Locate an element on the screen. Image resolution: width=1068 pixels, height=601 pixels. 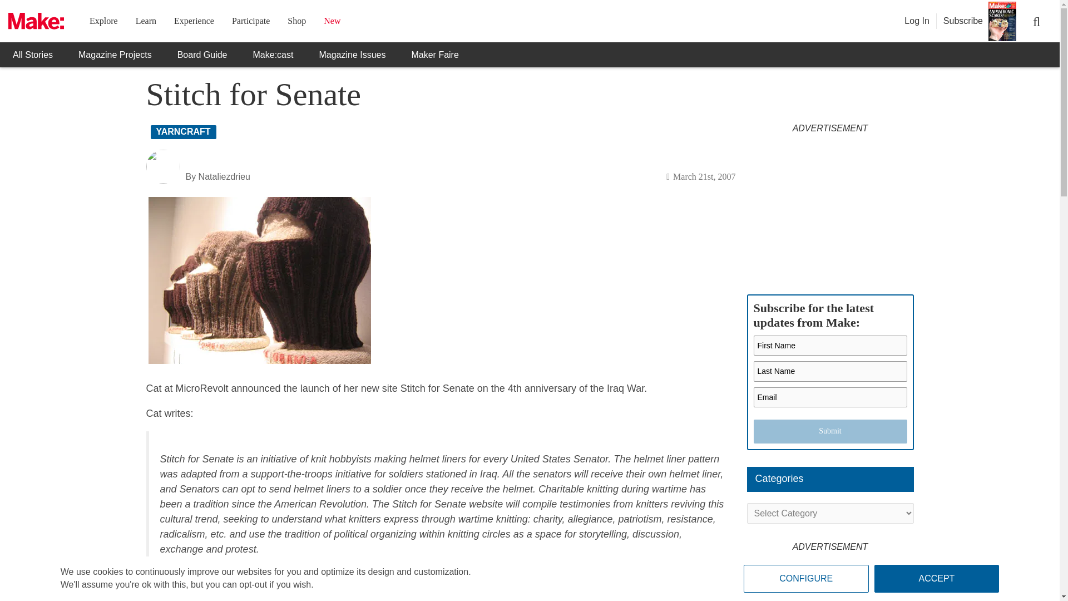
Board Guide is located at coordinates (202, 55).